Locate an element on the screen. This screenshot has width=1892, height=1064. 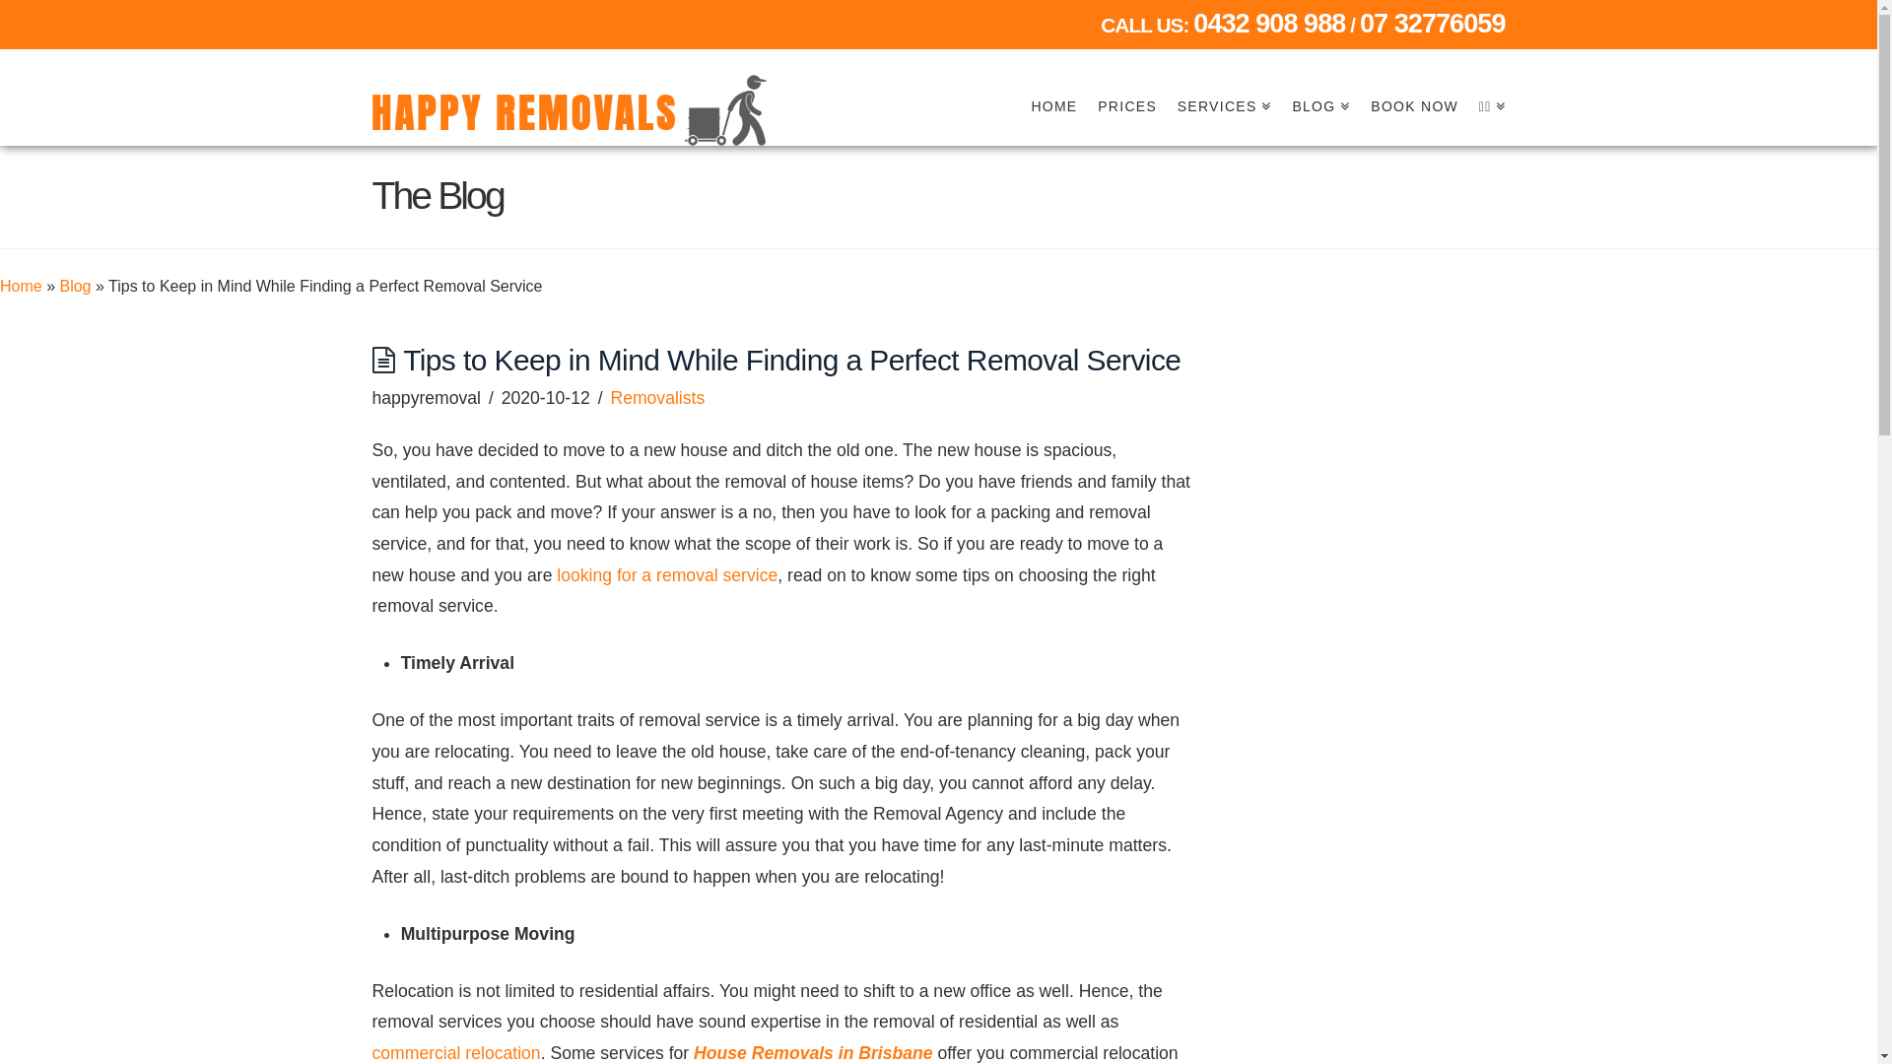
House Removals in Brisbane is located at coordinates (813, 1053).